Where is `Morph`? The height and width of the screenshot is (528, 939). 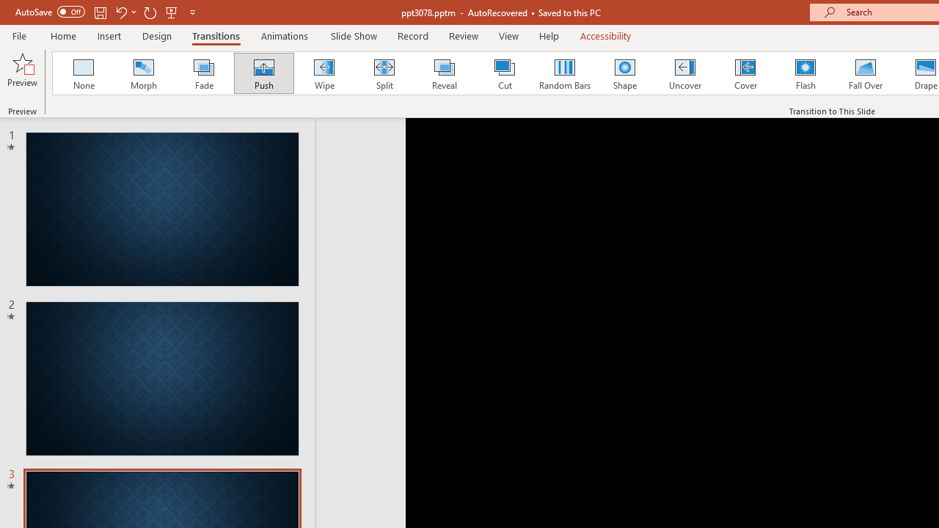 Morph is located at coordinates (143, 73).